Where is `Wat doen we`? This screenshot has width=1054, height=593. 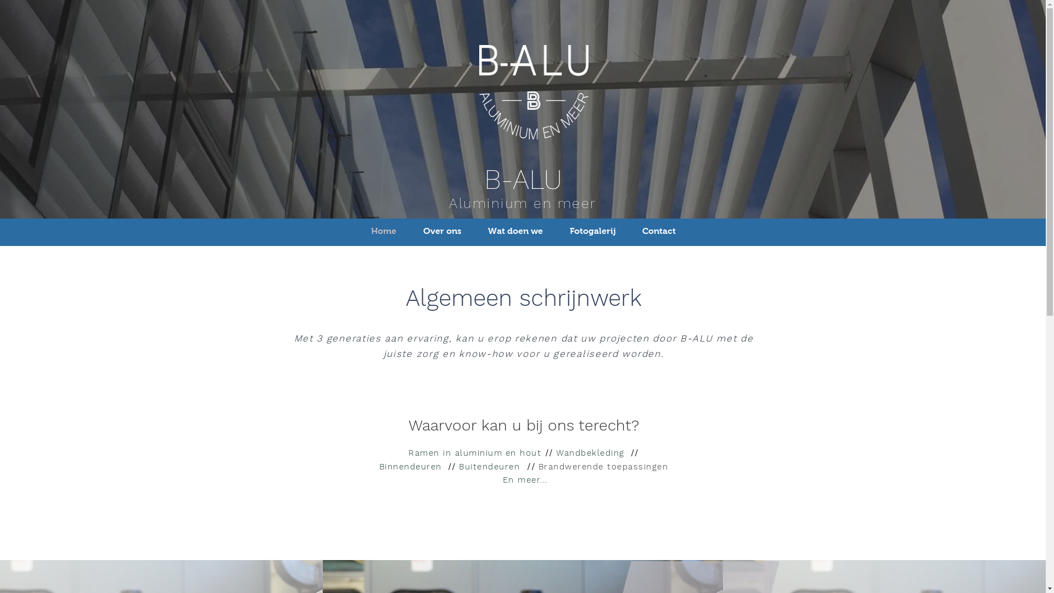
Wat doen we is located at coordinates (515, 231).